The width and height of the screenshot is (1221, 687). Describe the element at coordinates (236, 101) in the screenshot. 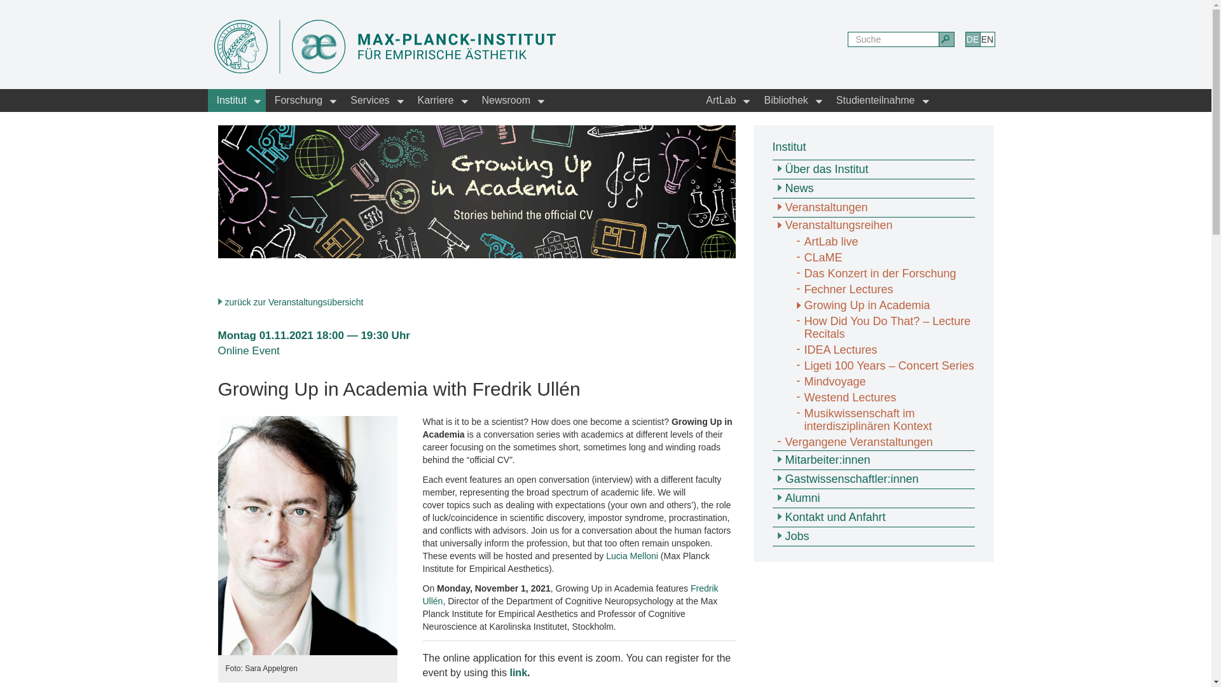

I see `Institut` at that location.